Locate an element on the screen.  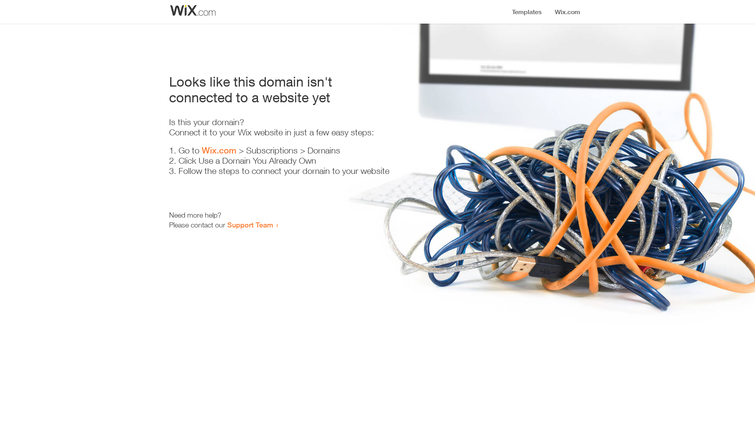
Support Team is located at coordinates (250, 225).